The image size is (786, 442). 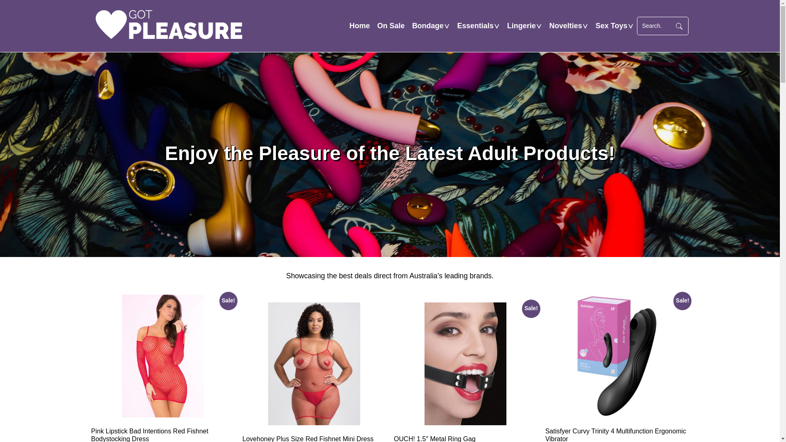 What do you see at coordinates (612, 26) in the screenshot?
I see `Sex Toys` at bounding box center [612, 26].